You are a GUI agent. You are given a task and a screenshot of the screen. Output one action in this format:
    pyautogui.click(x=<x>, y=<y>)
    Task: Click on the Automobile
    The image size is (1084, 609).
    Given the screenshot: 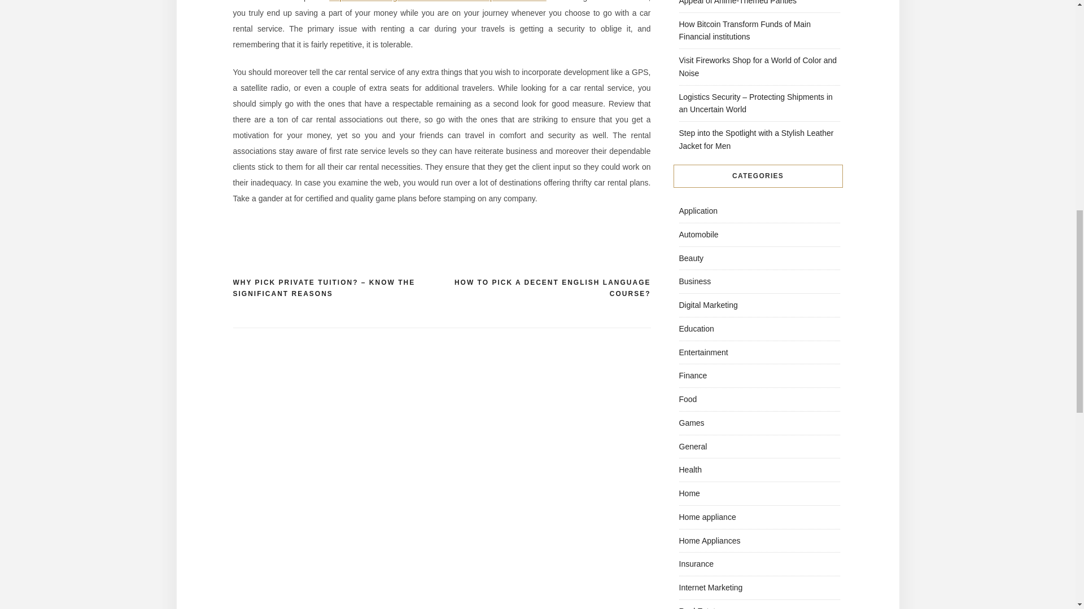 What is the action you would take?
    pyautogui.click(x=698, y=235)
    